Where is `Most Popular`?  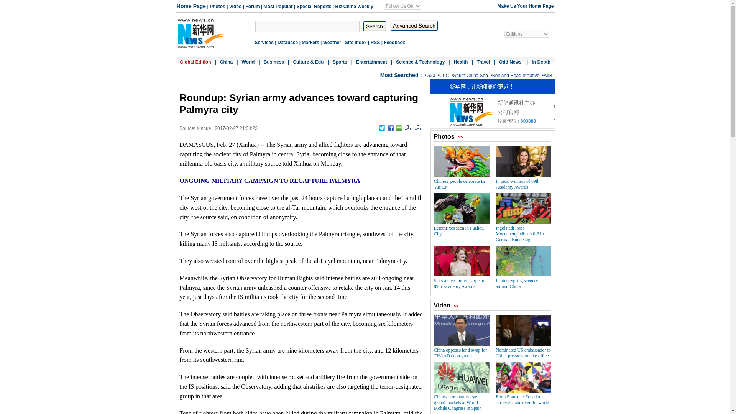
Most Popular is located at coordinates (278, 6).